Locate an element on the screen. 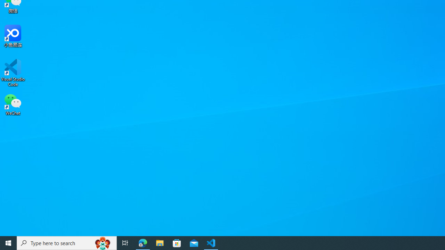  Start is located at coordinates (8, 243).